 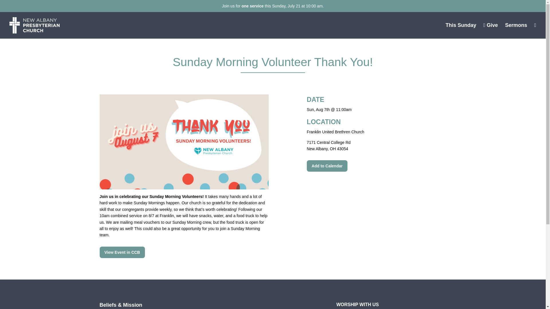 I want to click on Add to Calendar, so click(x=327, y=166).